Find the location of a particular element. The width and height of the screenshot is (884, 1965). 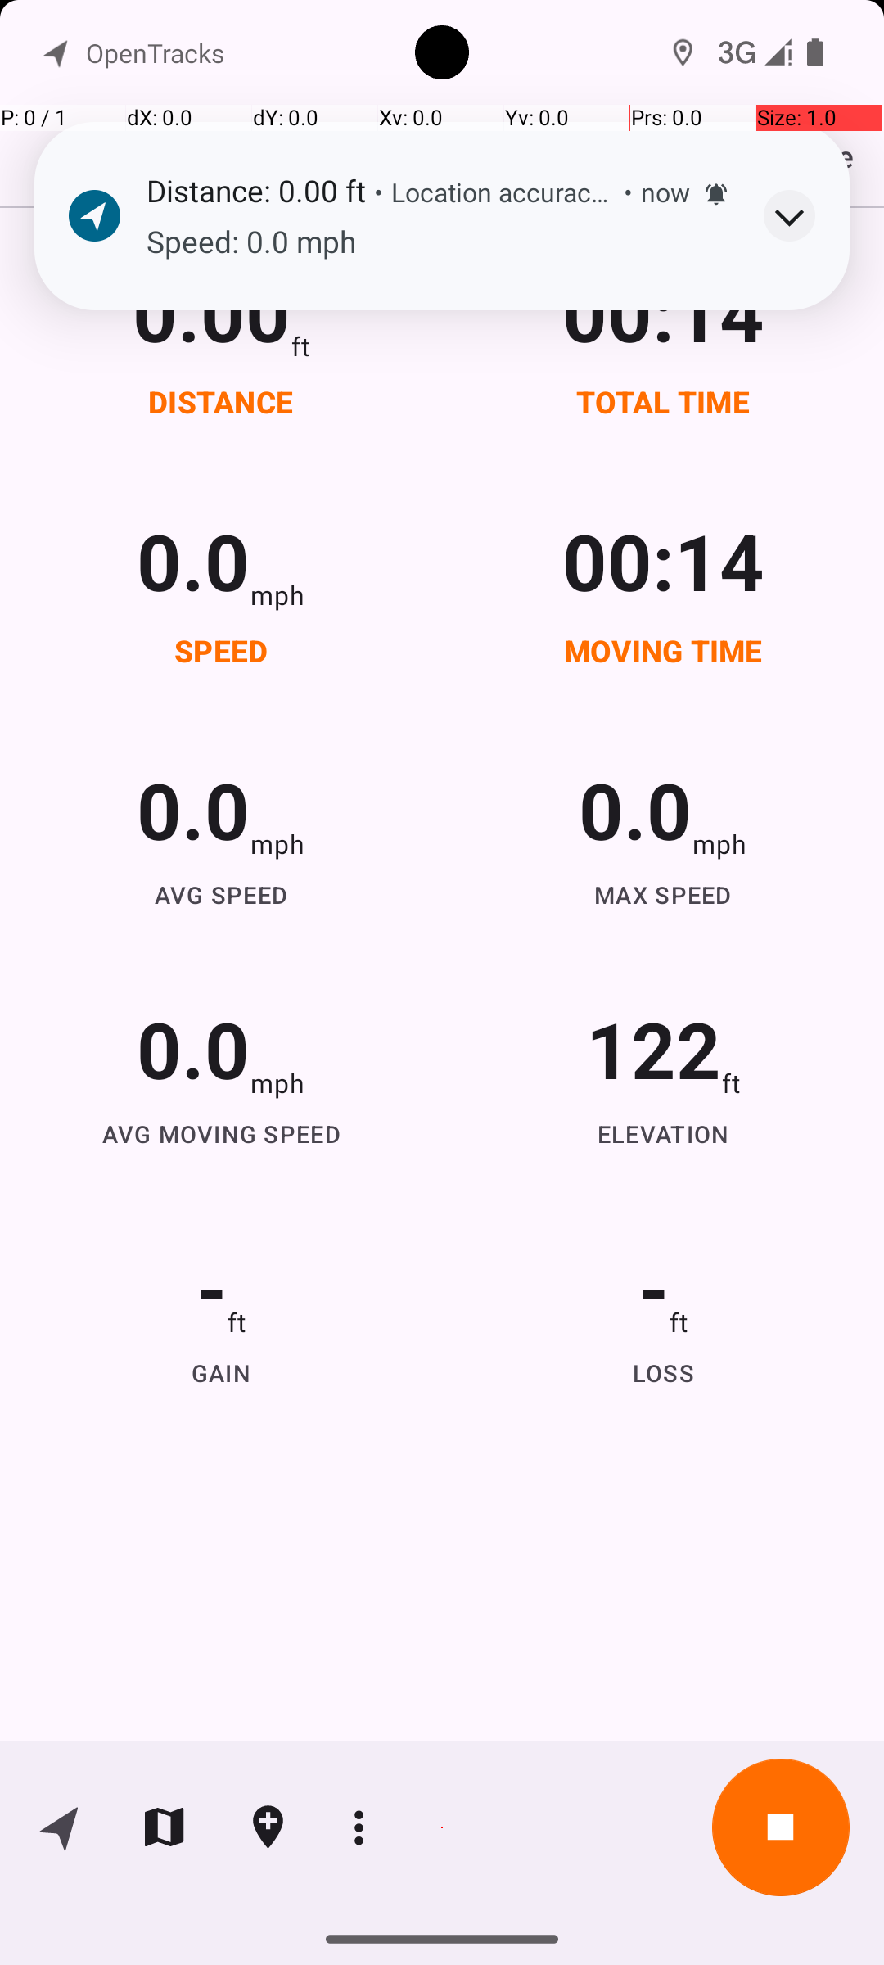

AVG SPEED is located at coordinates (221, 894).